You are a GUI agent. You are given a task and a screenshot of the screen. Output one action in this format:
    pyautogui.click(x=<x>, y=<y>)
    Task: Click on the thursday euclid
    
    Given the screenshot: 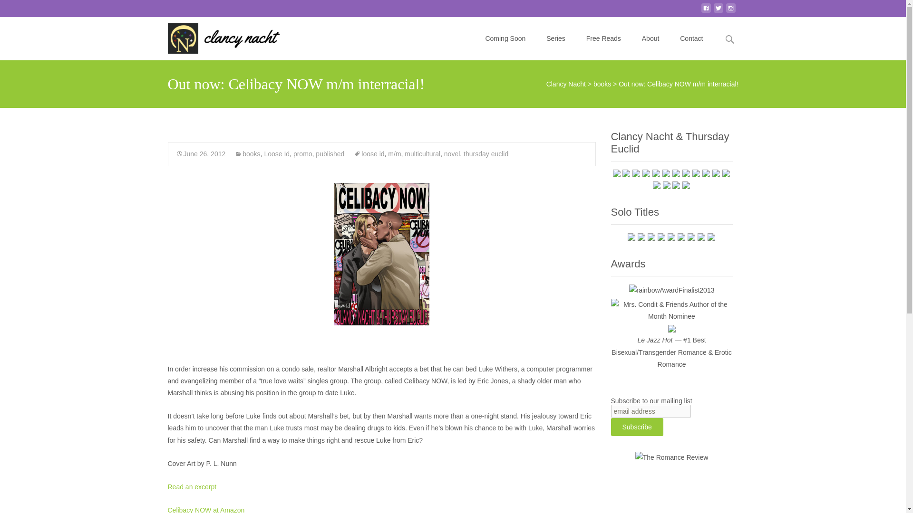 What is the action you would take?
    pyautogui.click(x=486, y=154)
    